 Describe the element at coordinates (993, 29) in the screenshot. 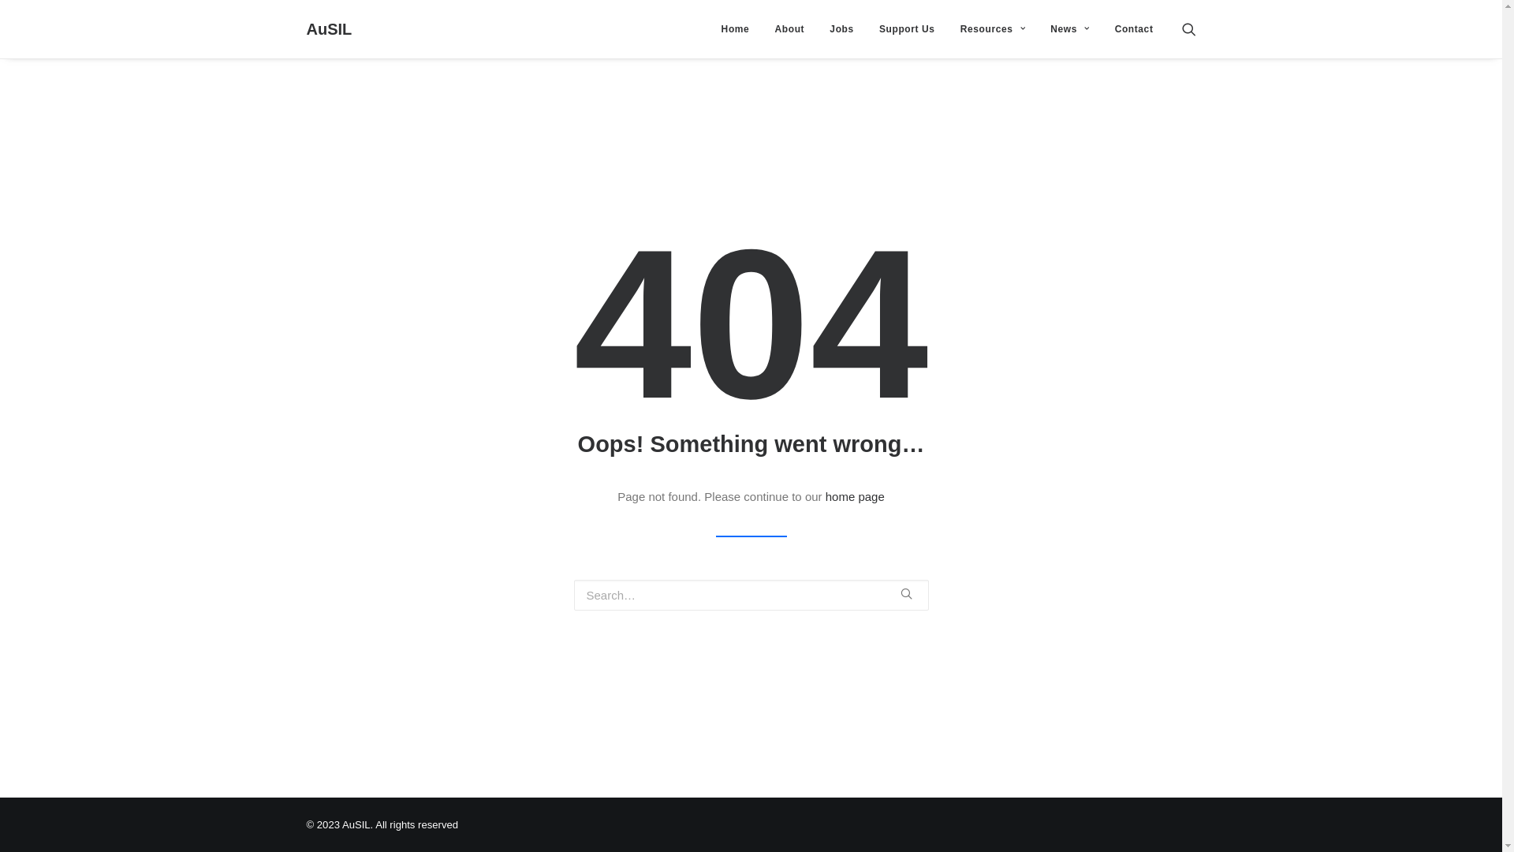

I see `Resources` at that location.